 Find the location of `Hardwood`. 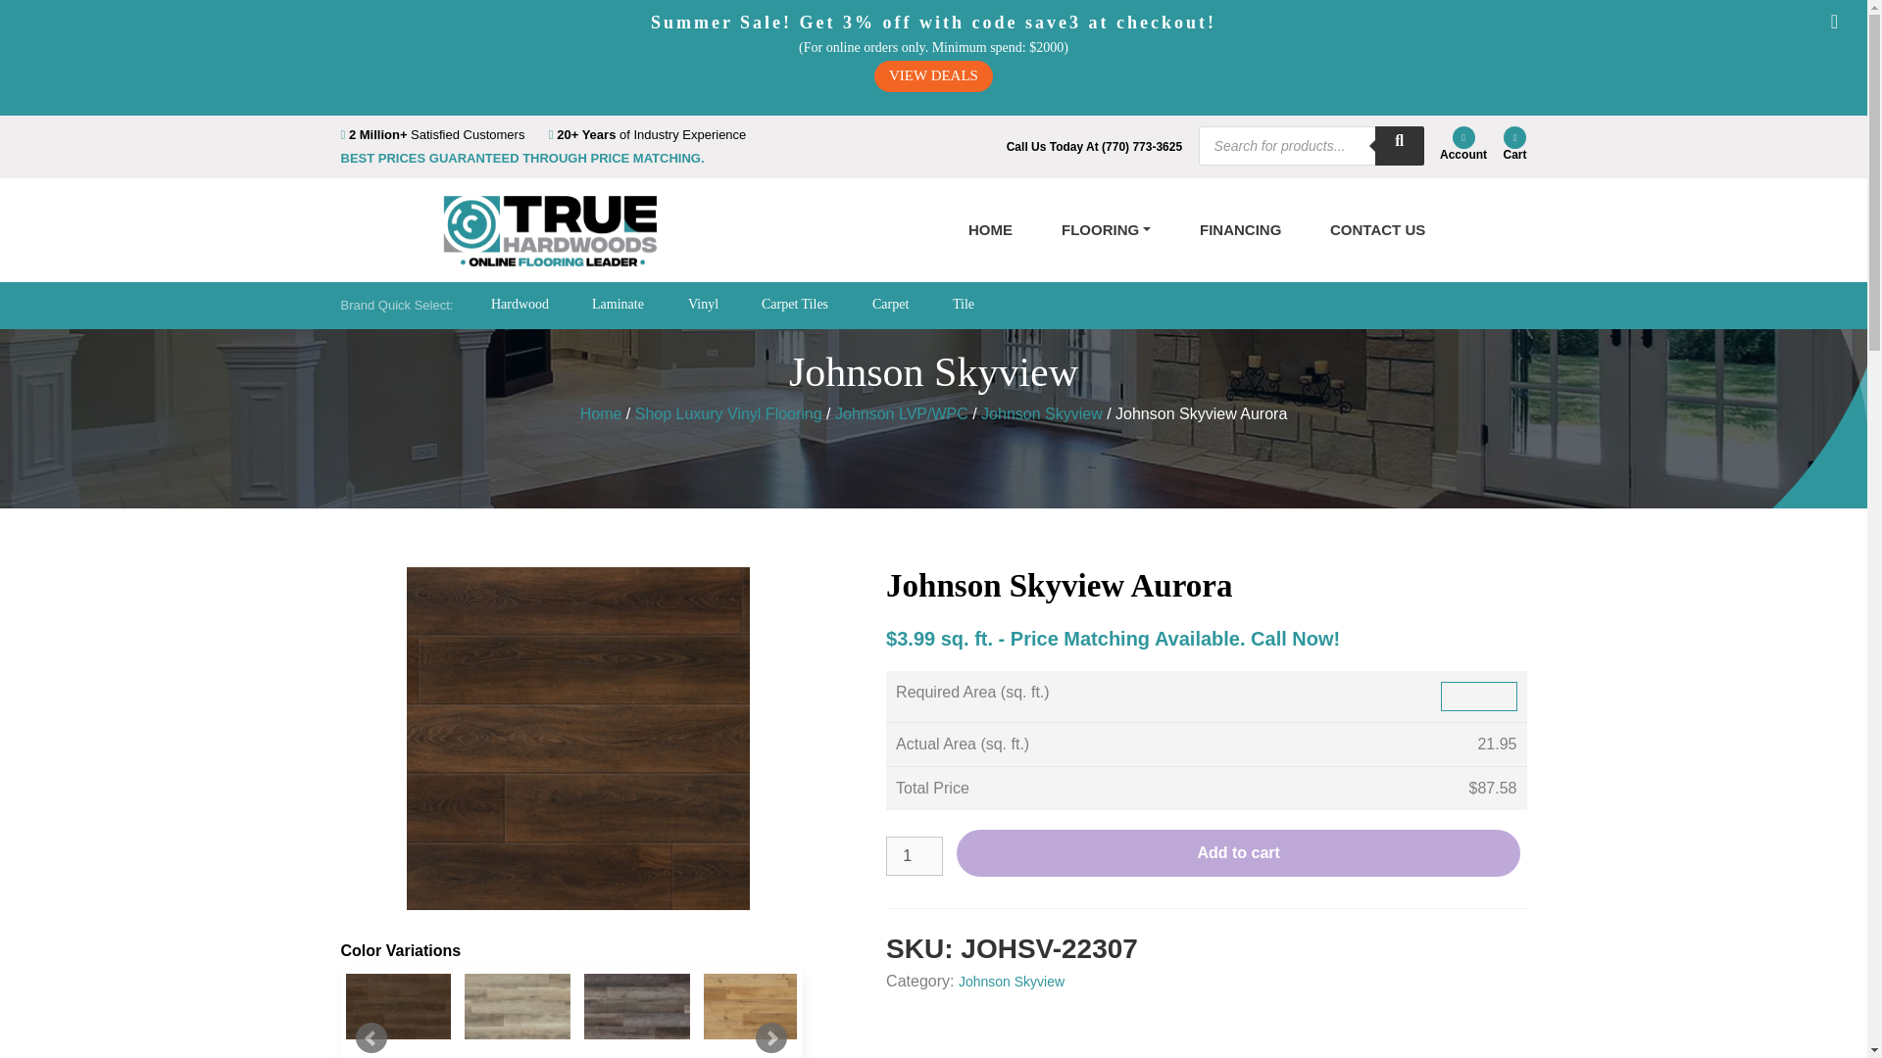

Hardwood is located at coordinates (520, 304).